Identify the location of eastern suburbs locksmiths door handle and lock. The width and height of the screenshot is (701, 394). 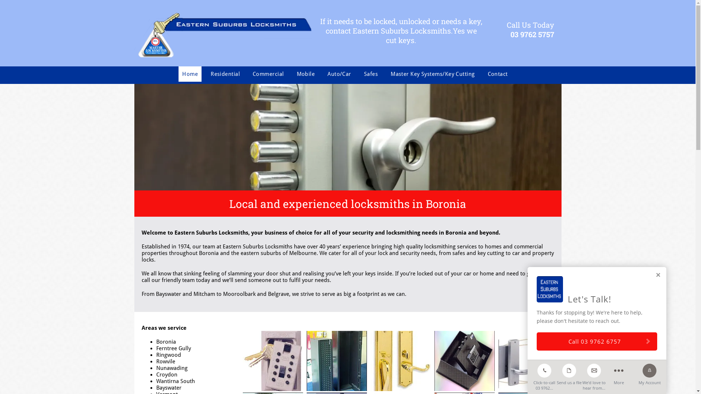
(348, 137).